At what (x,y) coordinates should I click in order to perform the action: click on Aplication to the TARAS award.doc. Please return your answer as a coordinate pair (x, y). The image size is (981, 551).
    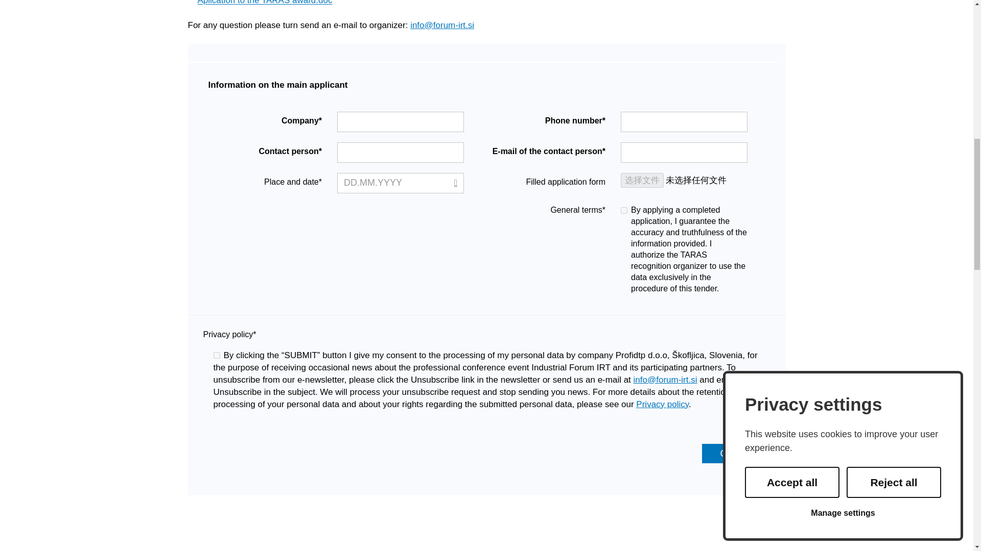
    Looking at the image, I should click on (260, 3).